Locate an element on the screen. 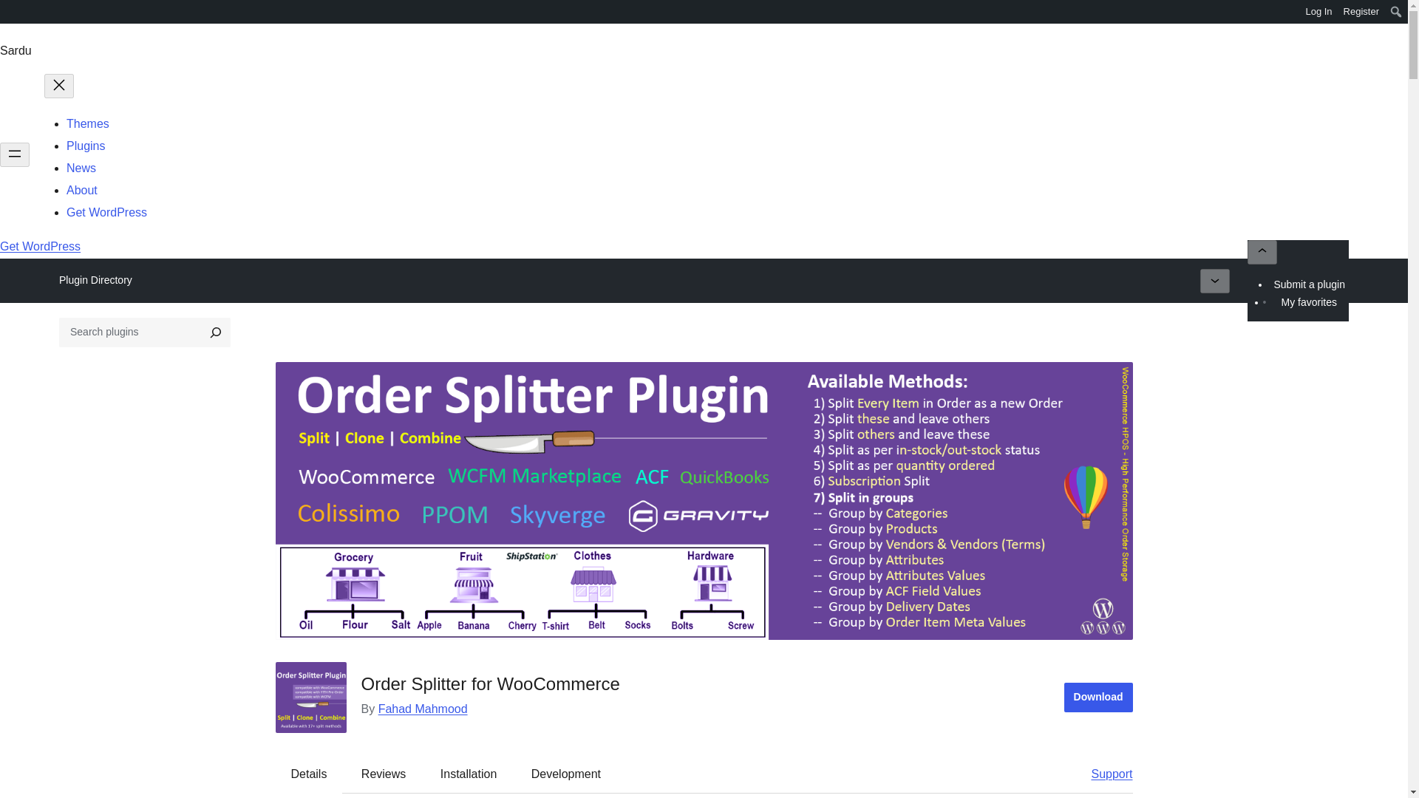 The image size is (1419, 798). My favorites is located at coordinates (1308, 302).